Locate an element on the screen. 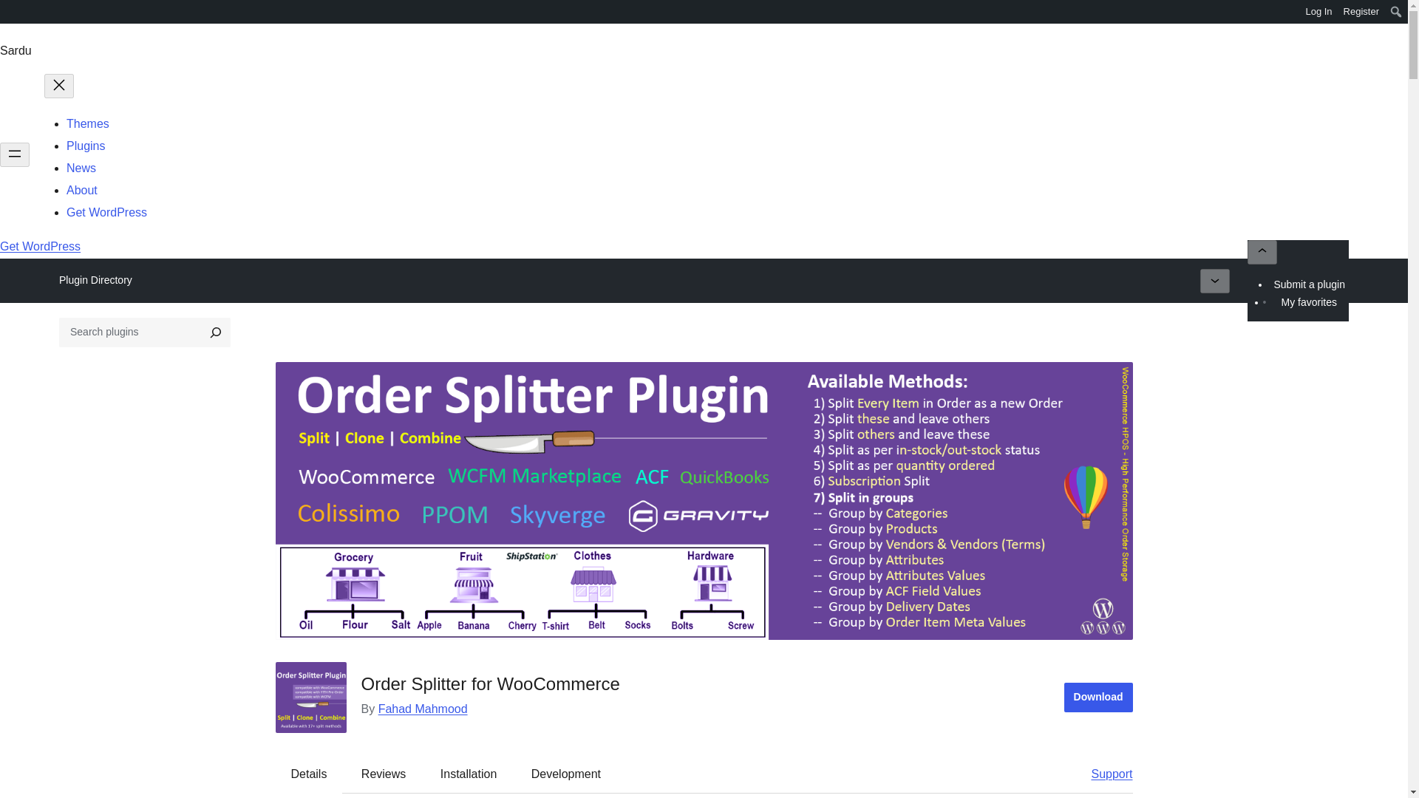 The image size is (1419, 798). My favorites is located at coordinates (1308, 302).